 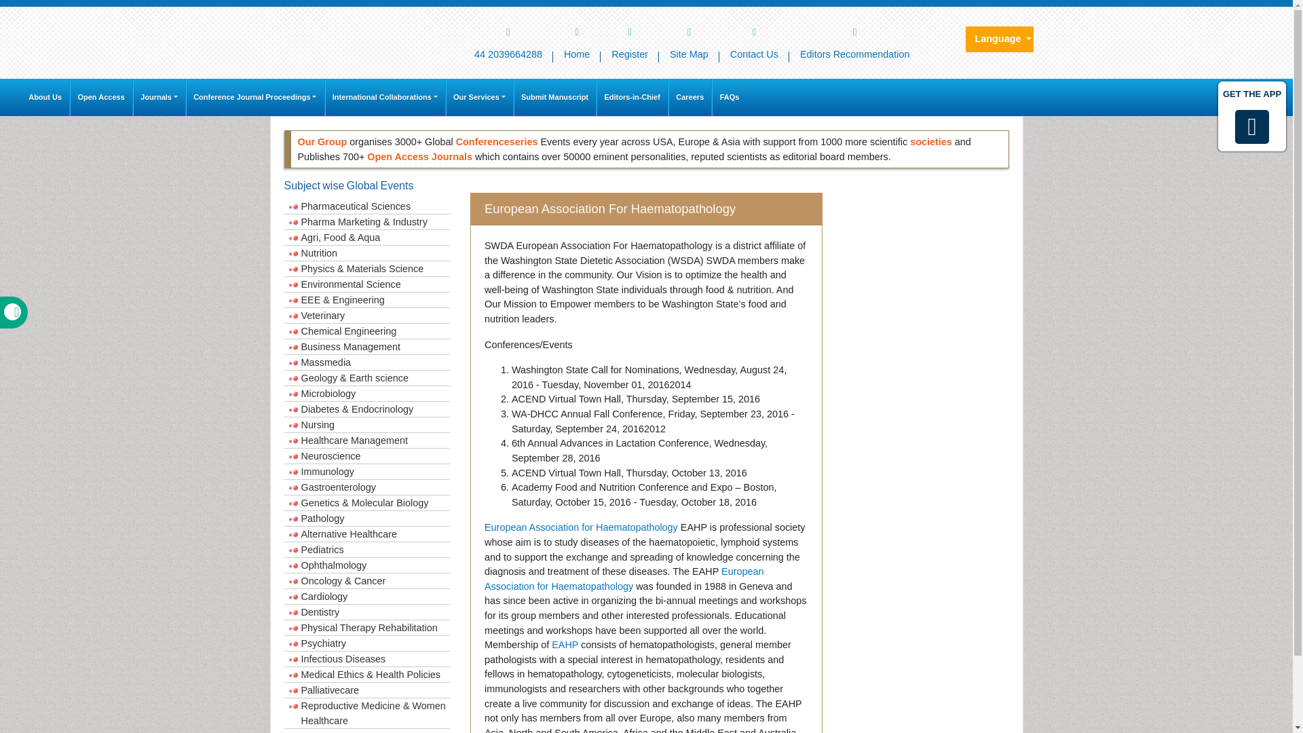 What do you see at coordinates (101, 96) in the screenshot?
I see `Open Access` at bounding box center [101, 96].